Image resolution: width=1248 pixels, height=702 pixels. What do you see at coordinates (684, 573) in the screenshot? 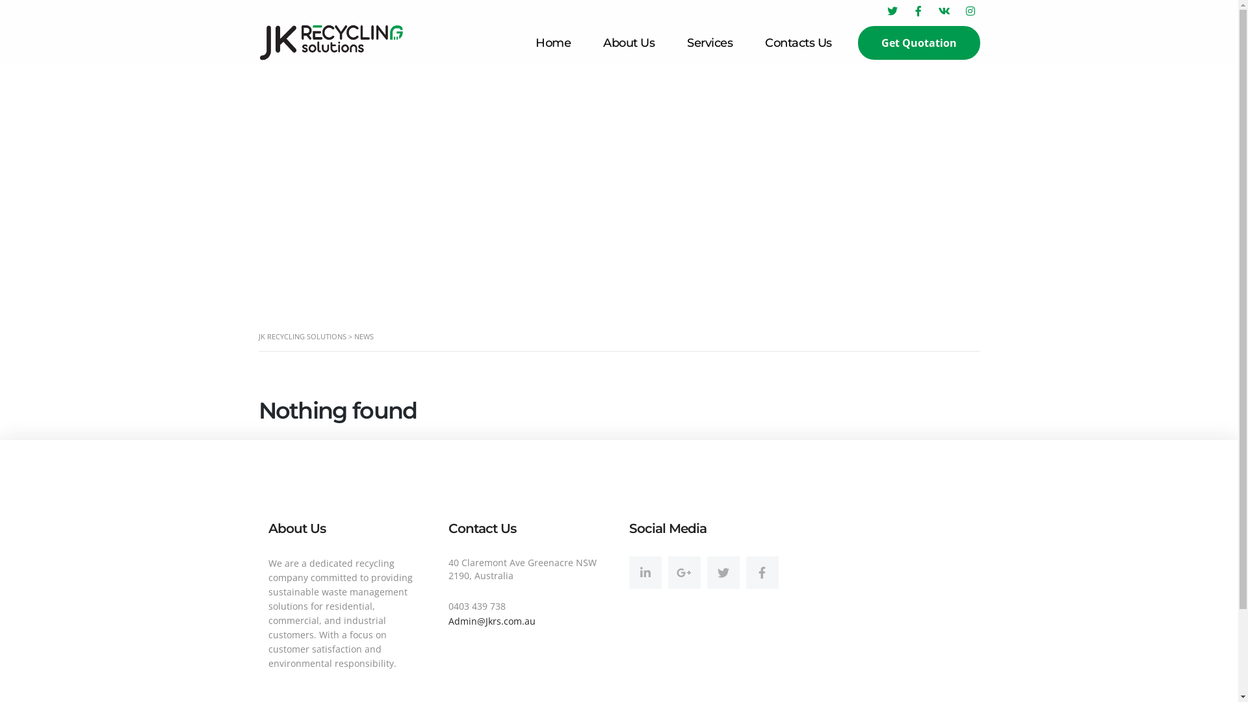
I see `Social item` at bounding box center [684, 573].